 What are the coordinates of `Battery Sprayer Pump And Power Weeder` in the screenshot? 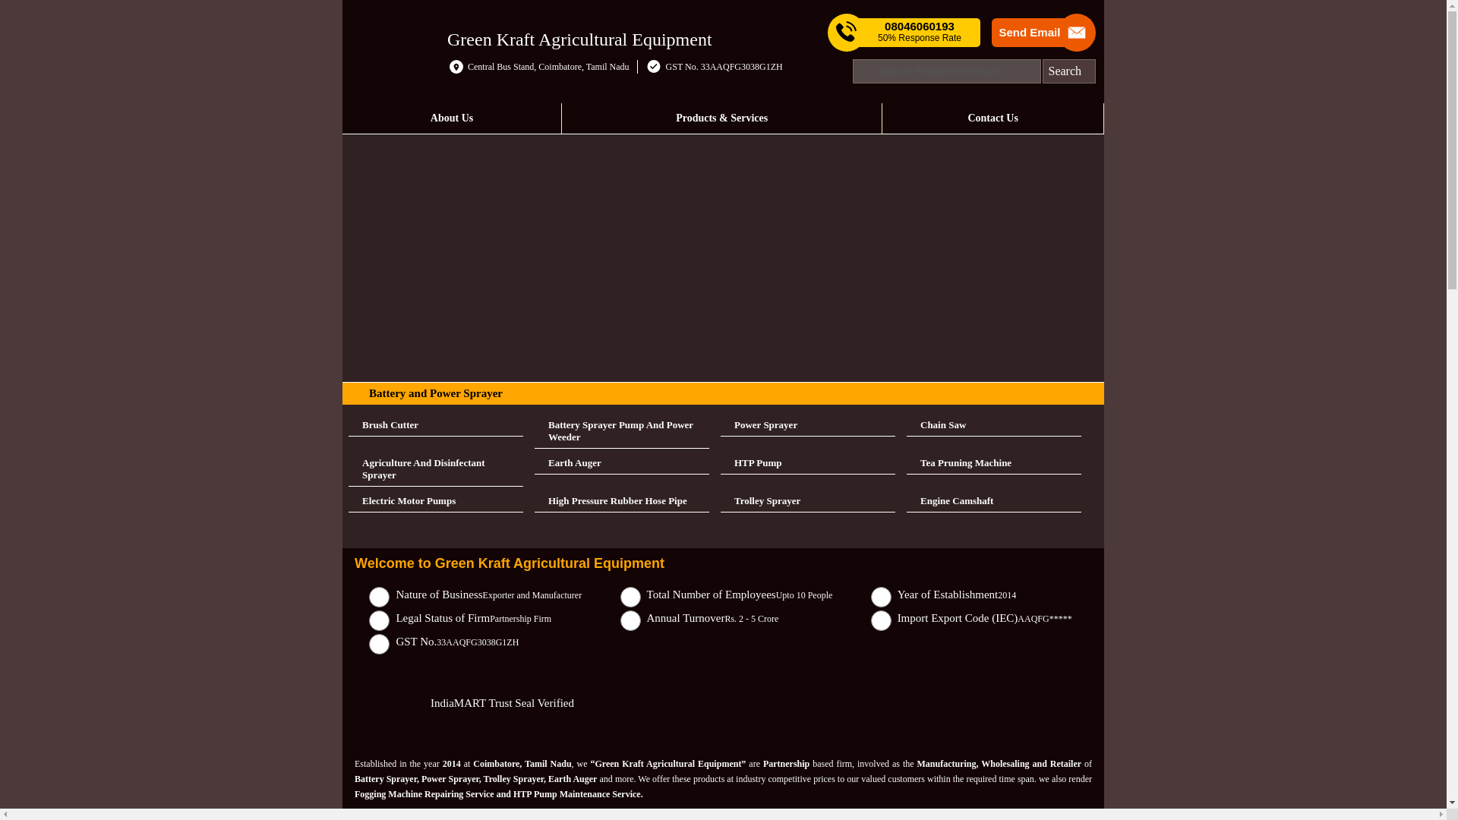 It's located at (621, 431).